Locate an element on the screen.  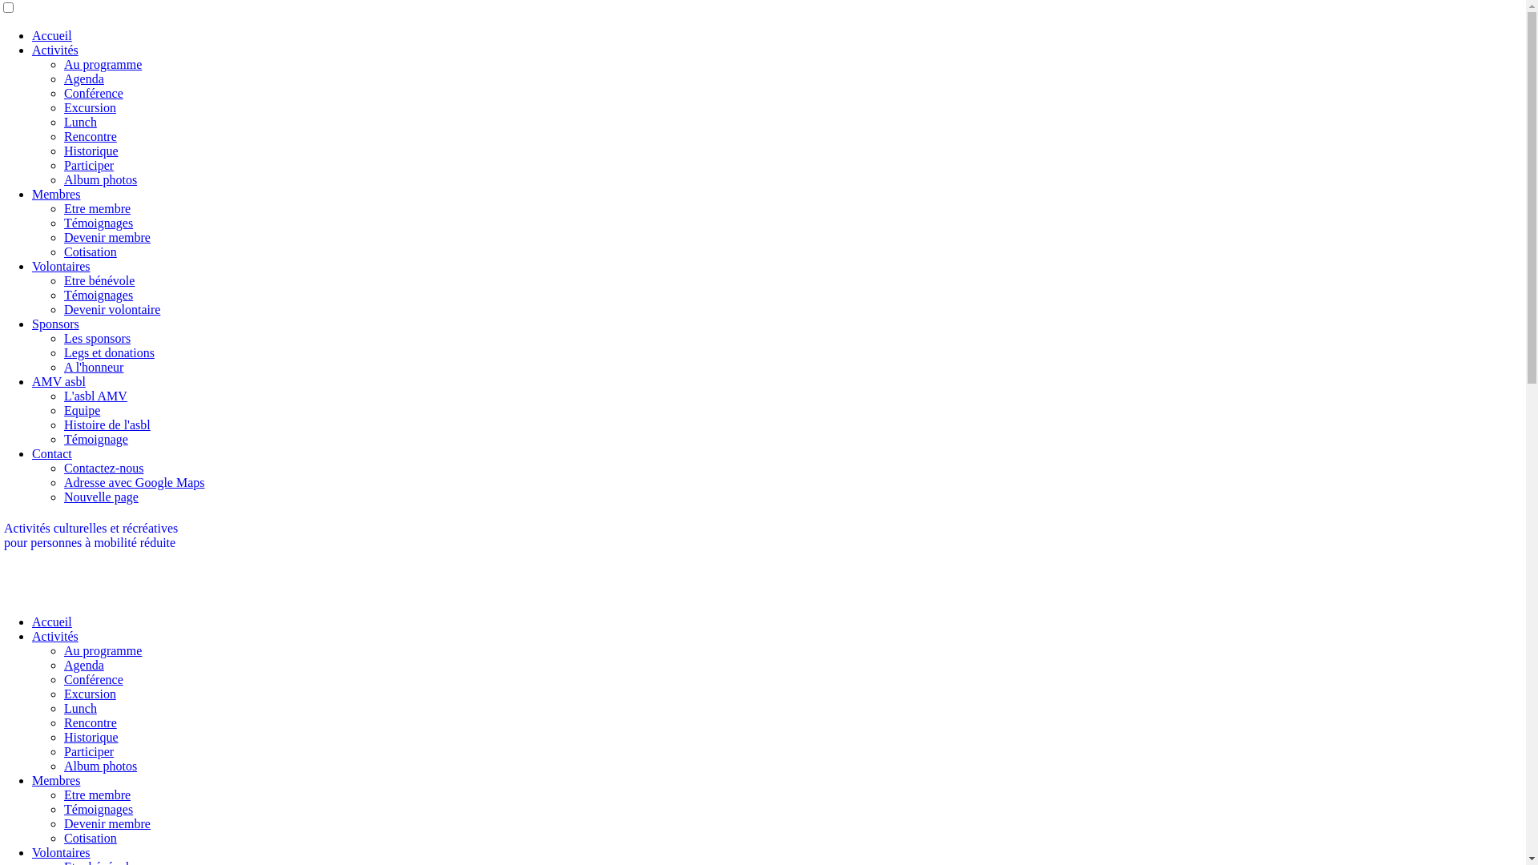
Accueil is located at coordinates (52, 35).